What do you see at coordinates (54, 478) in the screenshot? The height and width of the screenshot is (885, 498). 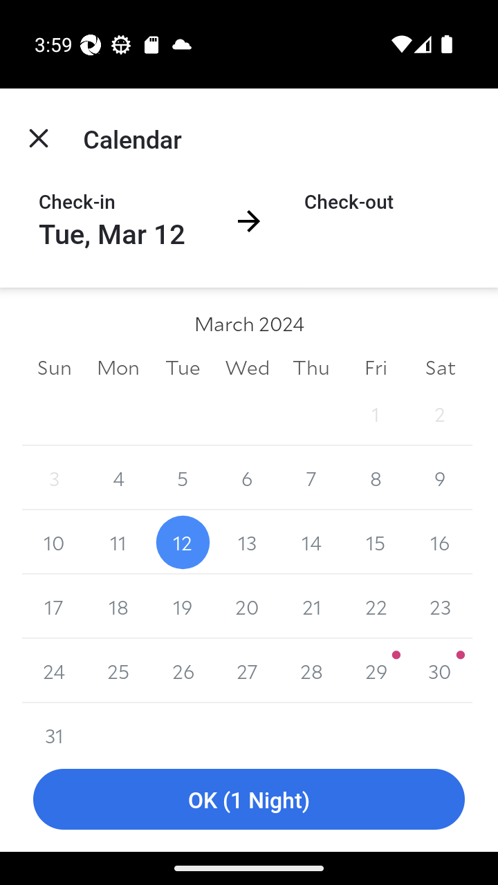 I see `3 3 March 2024` at bounding box center [54, 478].